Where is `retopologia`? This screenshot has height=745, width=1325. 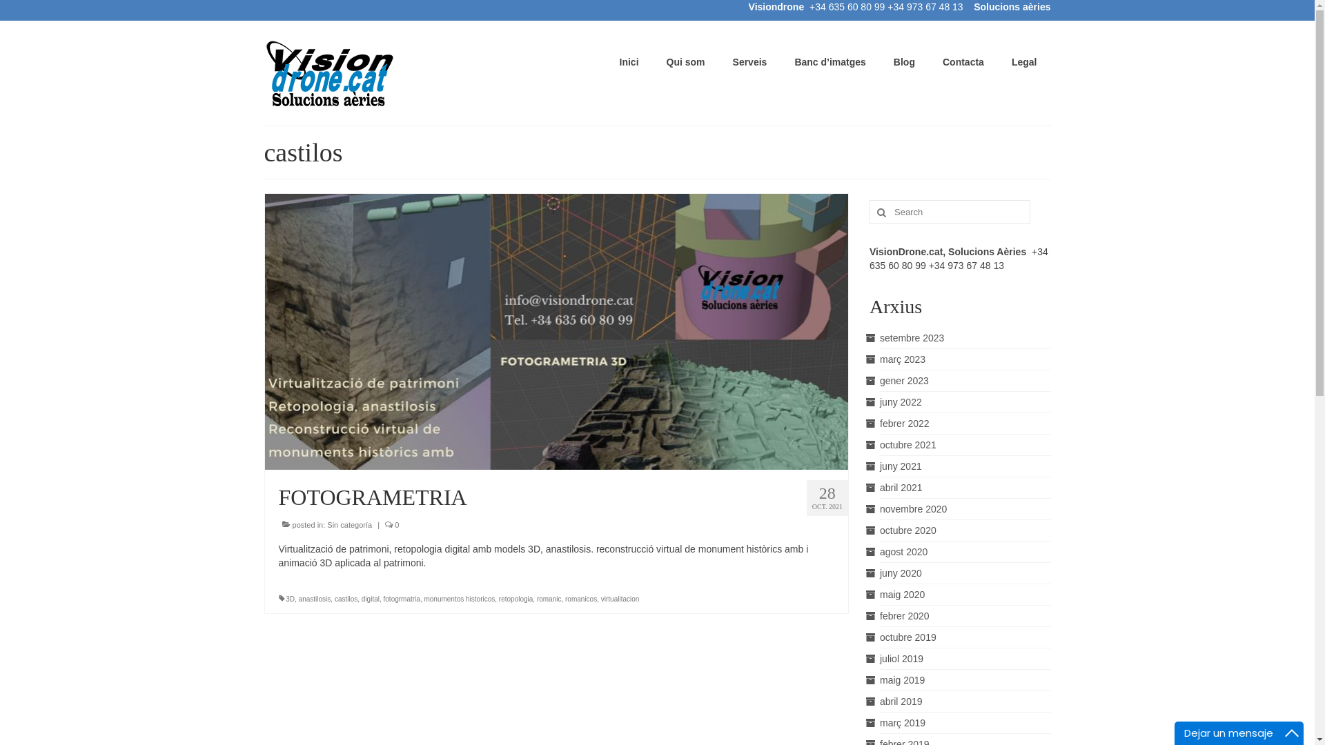 retopologia is located at coordinates (516, 599).